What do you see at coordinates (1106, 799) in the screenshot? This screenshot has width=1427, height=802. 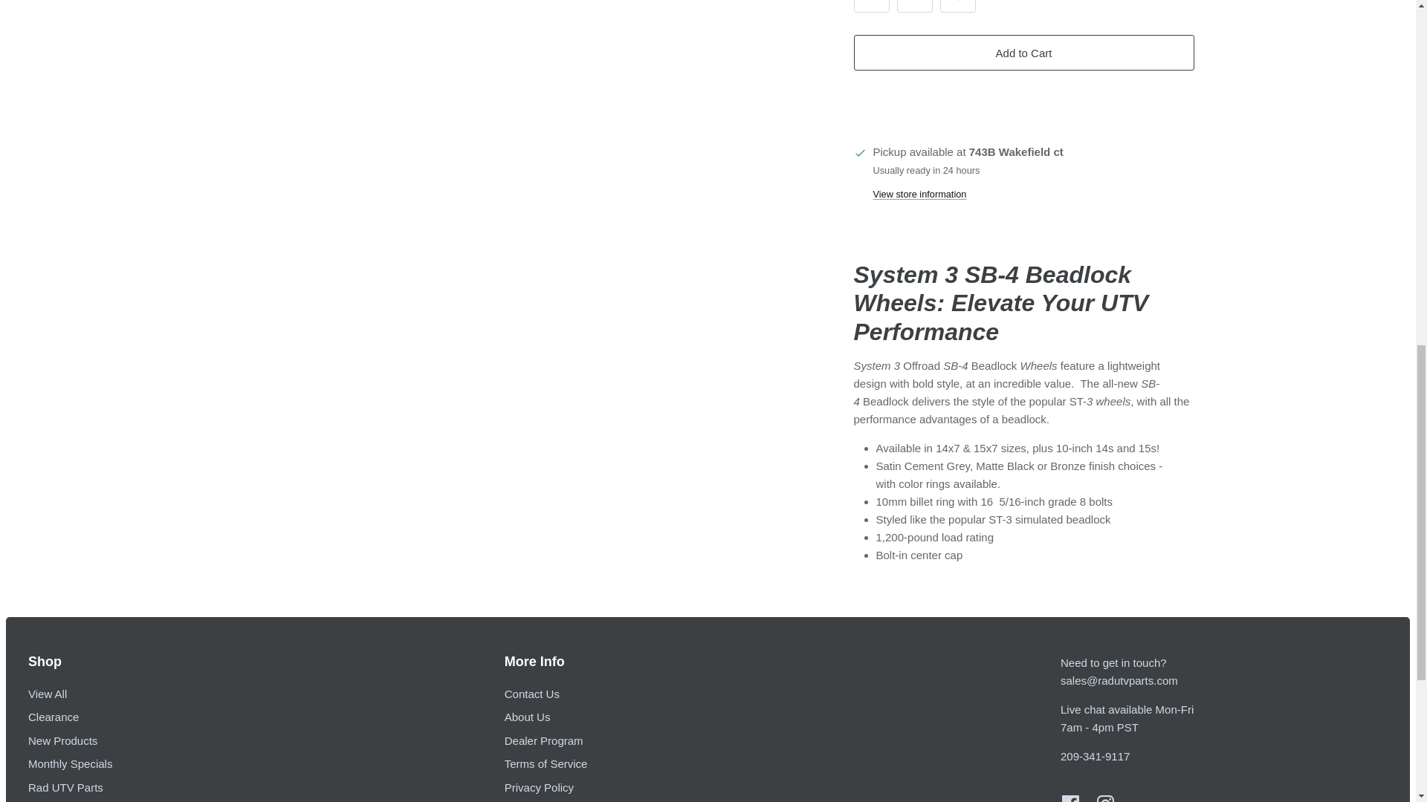 I see `Instagram` at bounding box center [1106, 799].